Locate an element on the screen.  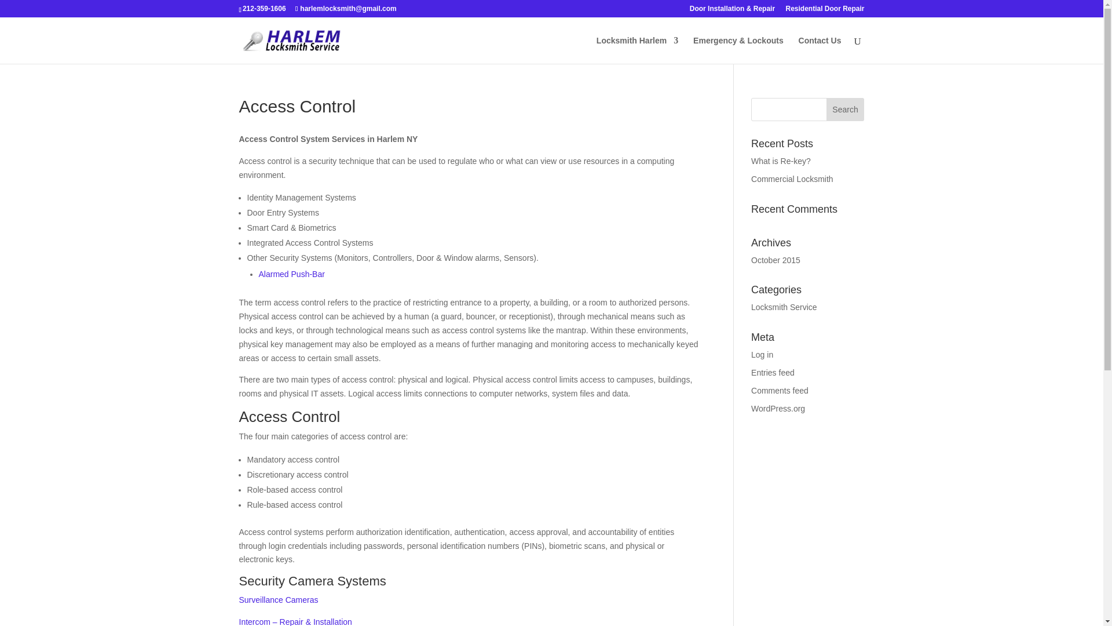
Surveillance Cameras is located at coordinates (278, 600).